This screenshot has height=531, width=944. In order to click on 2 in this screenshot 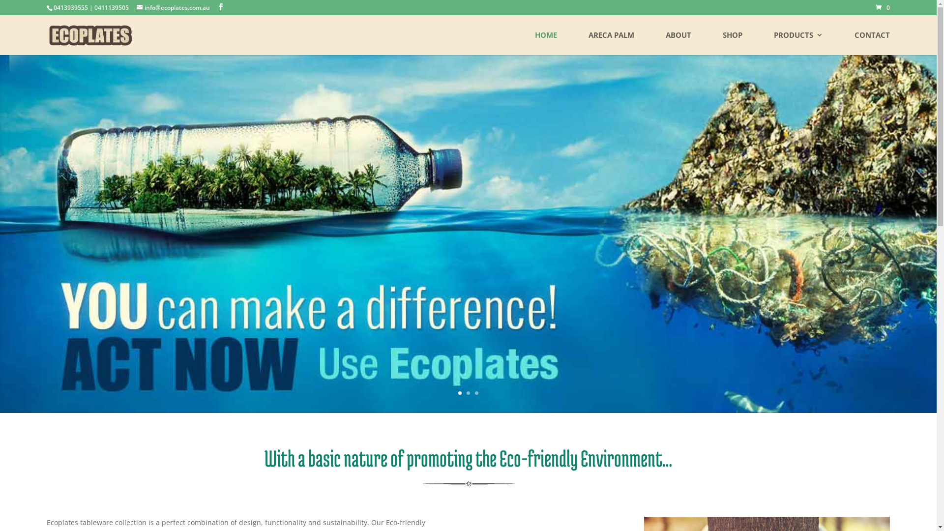, I will do `click(468, 393)`.